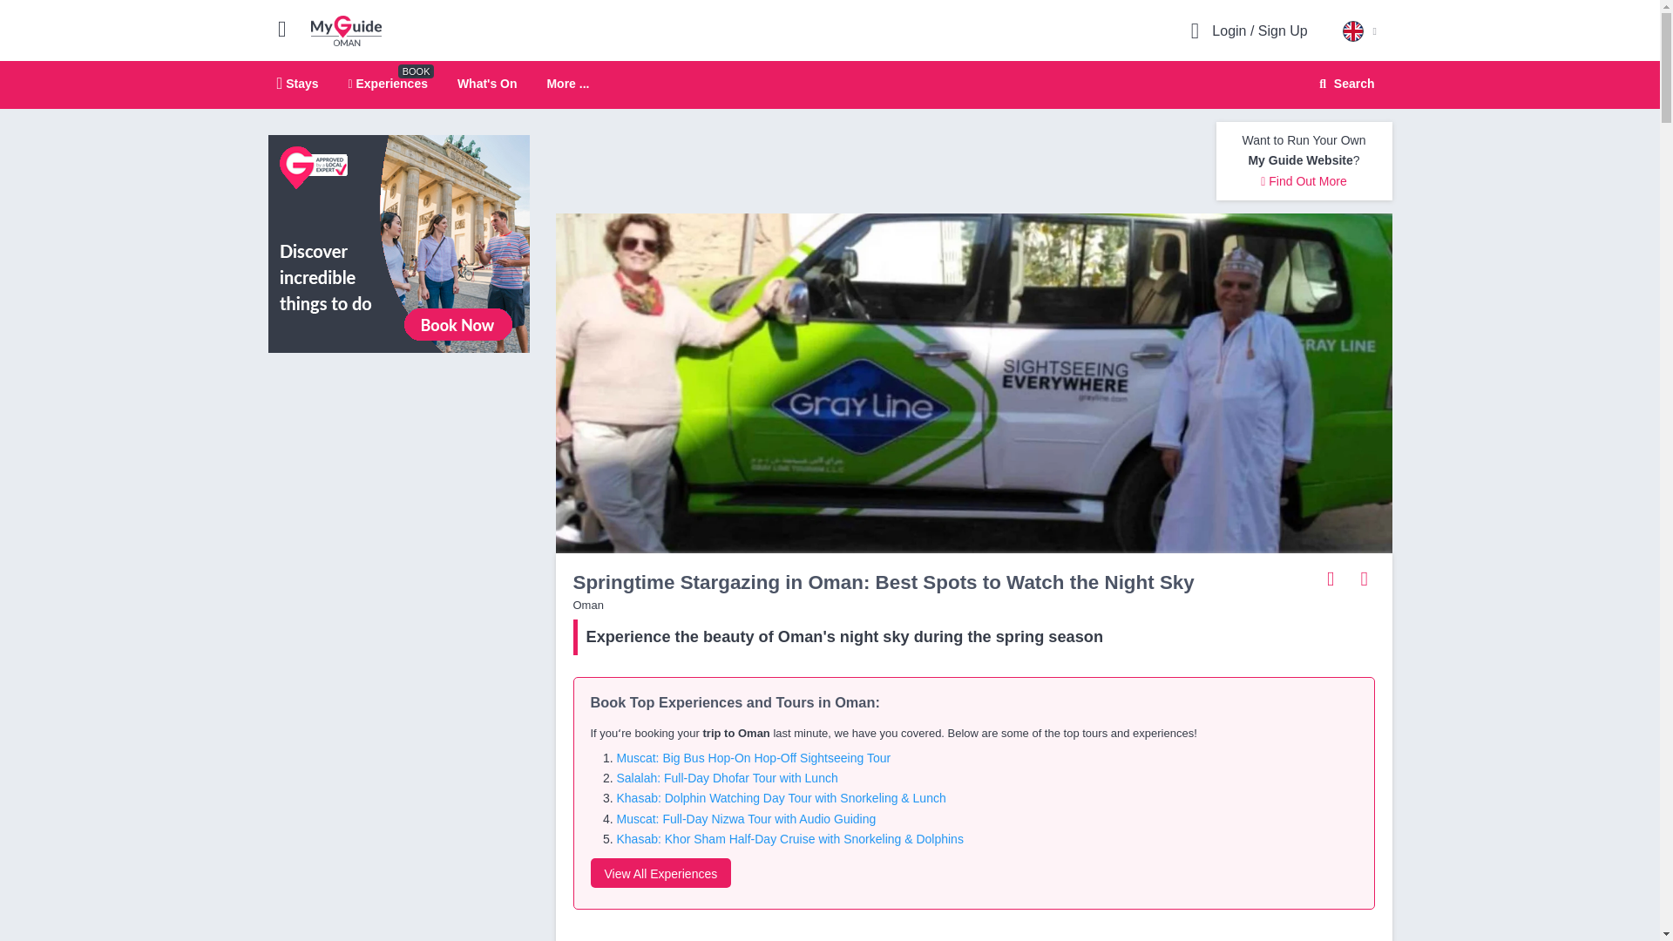 This screenshot has height=941, width=1673. What do you see at coordinates (1344, 84) in the screenshot?
I see `Search Website` at bounding box center [1344, 84].